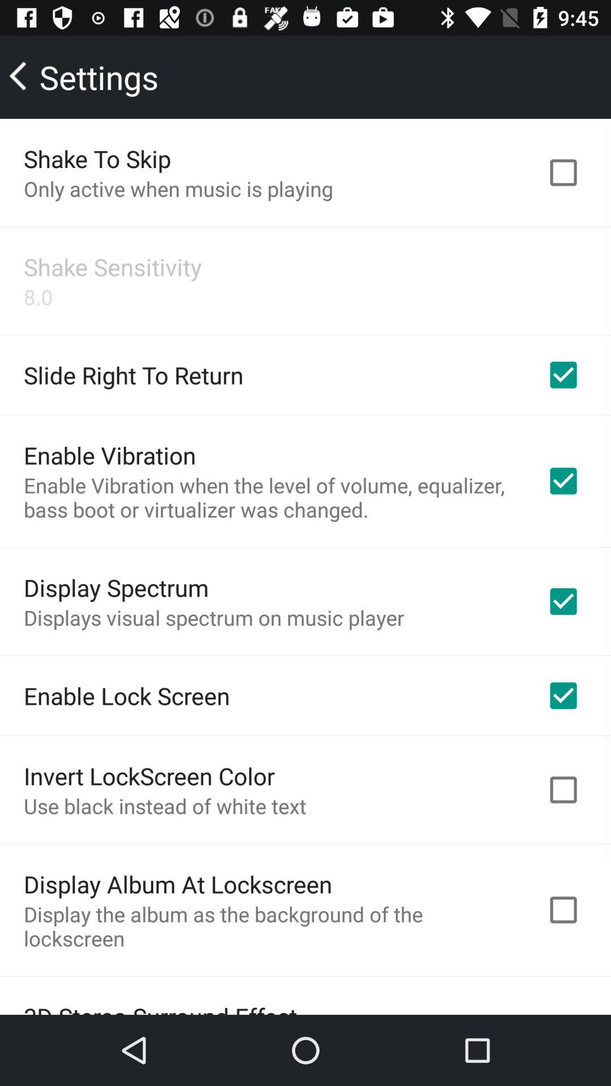  What do you see at coordinates (160, 1007) in the screenshot?
I see `launch the 3d stereo surround item` at bounding box center [160, 1007].